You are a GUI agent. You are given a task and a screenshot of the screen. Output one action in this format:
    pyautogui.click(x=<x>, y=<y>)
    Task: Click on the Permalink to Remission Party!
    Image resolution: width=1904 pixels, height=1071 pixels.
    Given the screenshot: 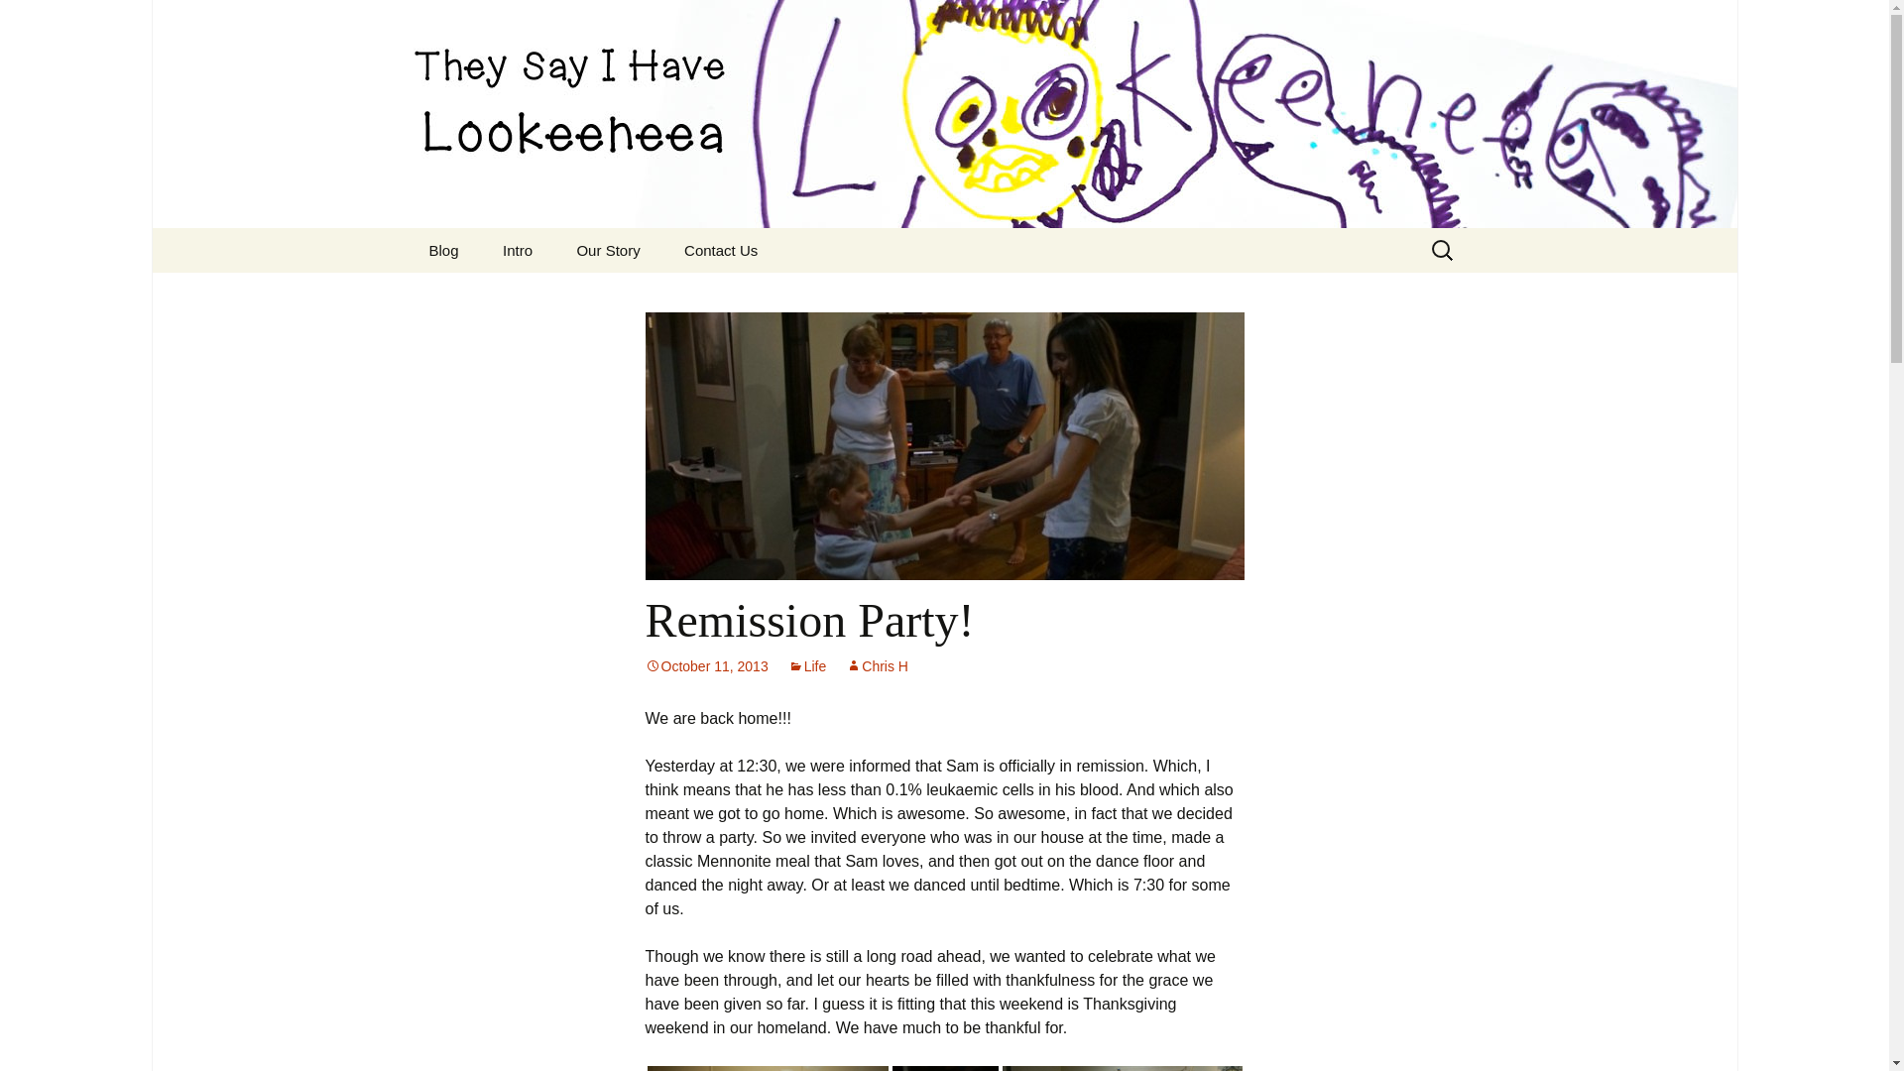 What is the action you would take?
    pyautogui.click(x=706, y=666)
    